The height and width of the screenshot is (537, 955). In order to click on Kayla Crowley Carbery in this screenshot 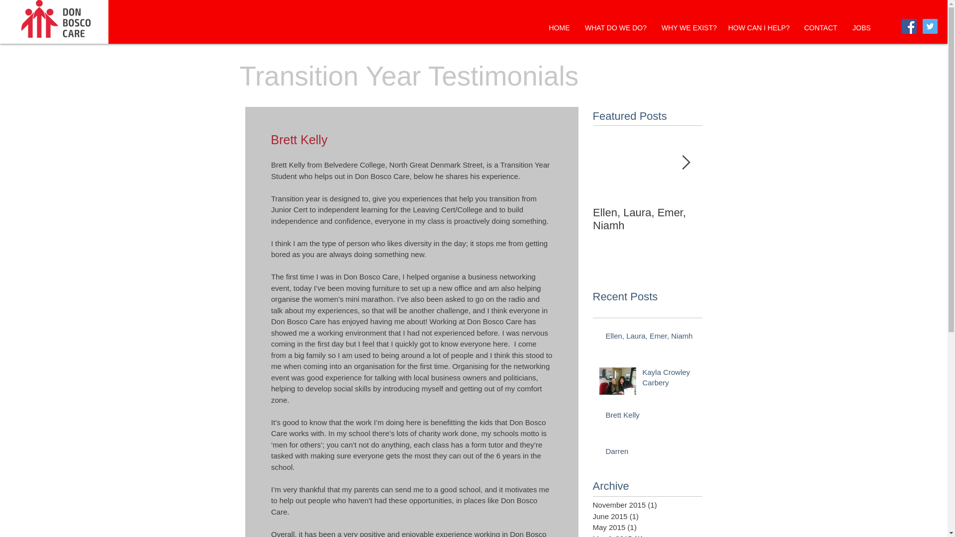, I will do `click(757, 219)`.